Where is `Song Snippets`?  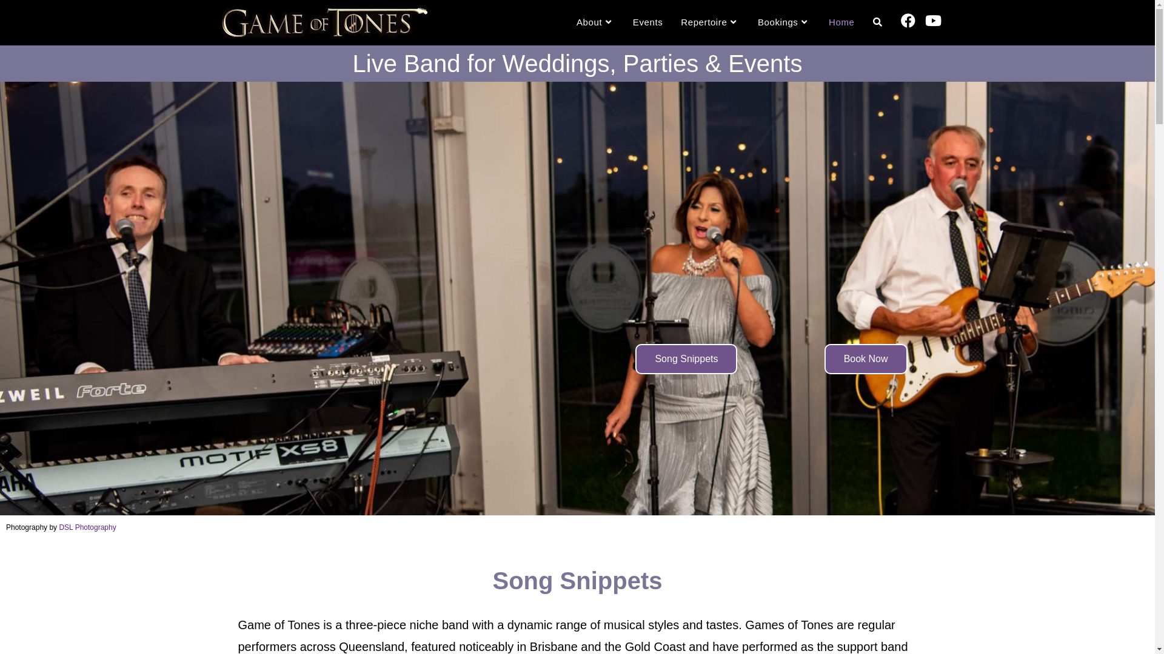 Song Snippets is located at coordinates (686, 359).